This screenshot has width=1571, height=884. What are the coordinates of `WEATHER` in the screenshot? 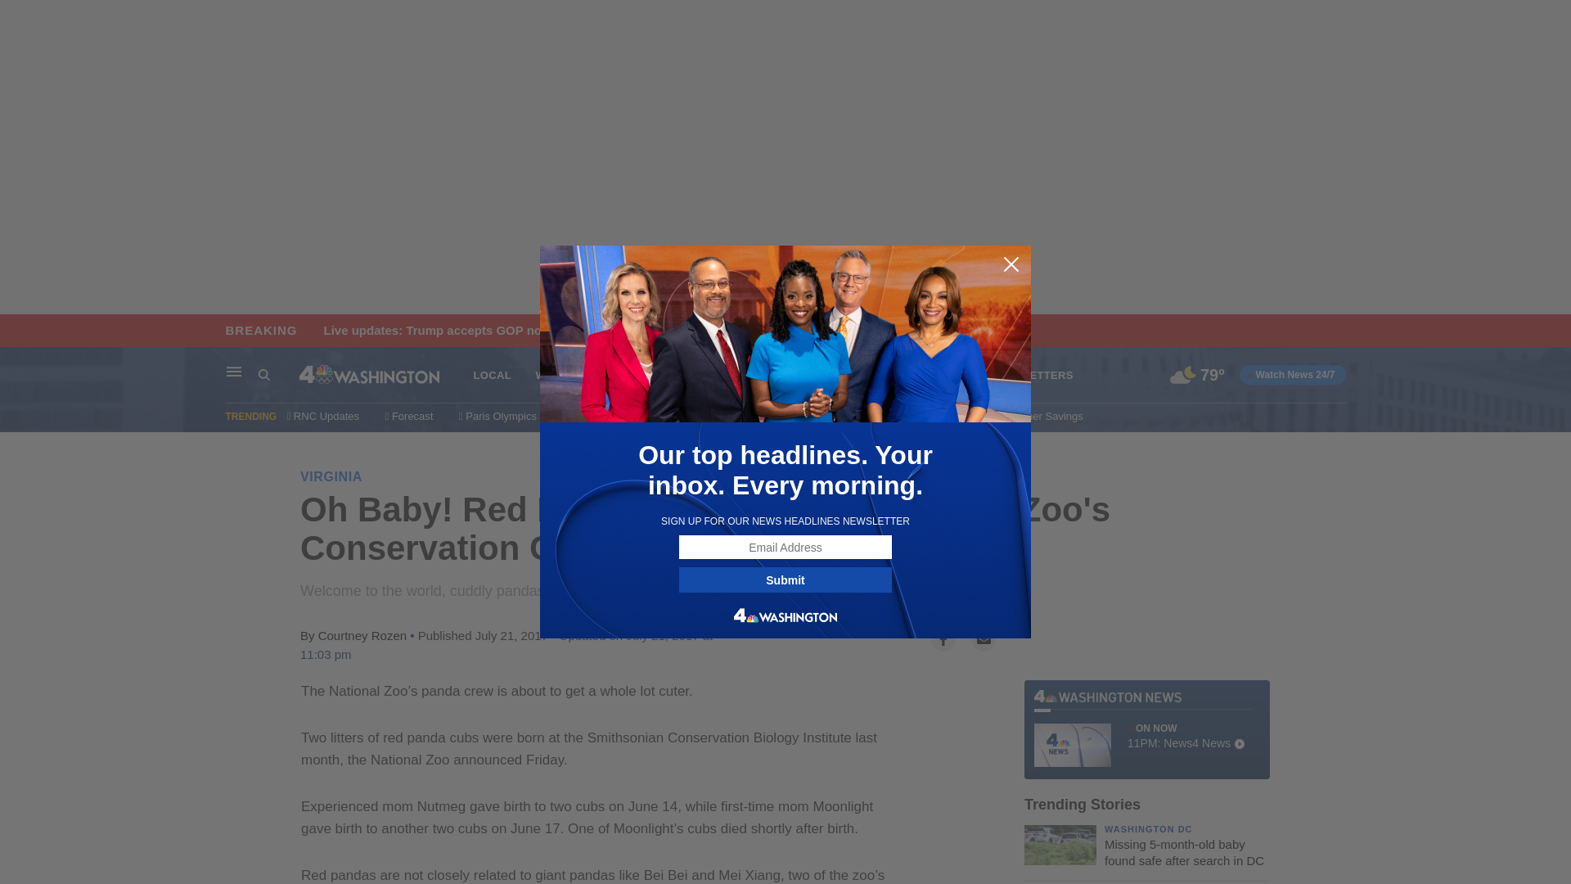 It's located at (563, 375).